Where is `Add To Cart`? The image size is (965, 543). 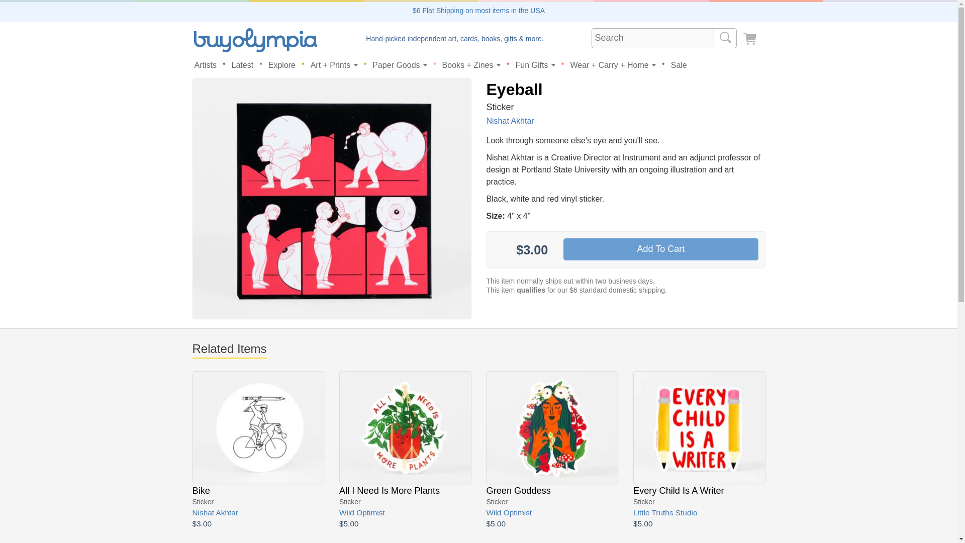
Add To Cart is located at coordinates (660, 249).